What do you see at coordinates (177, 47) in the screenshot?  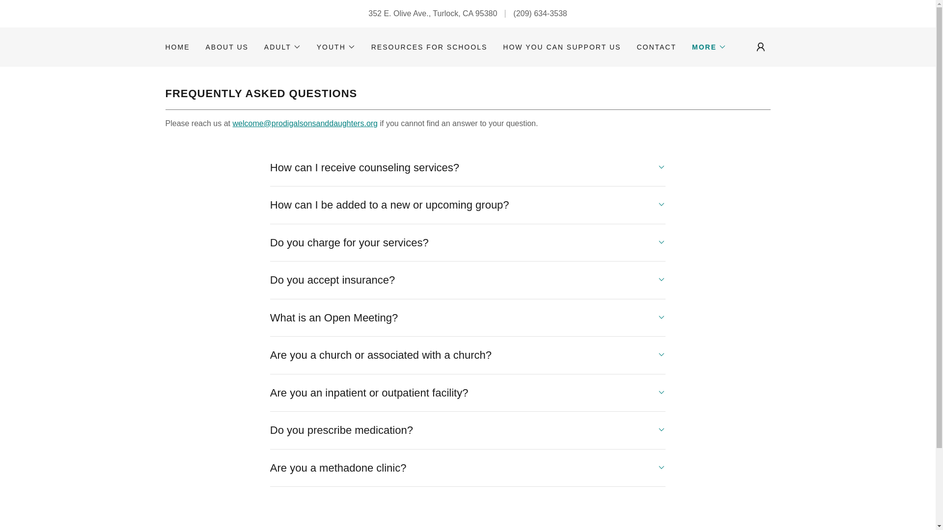 I see `HOME` at bounding box center [177, 47].